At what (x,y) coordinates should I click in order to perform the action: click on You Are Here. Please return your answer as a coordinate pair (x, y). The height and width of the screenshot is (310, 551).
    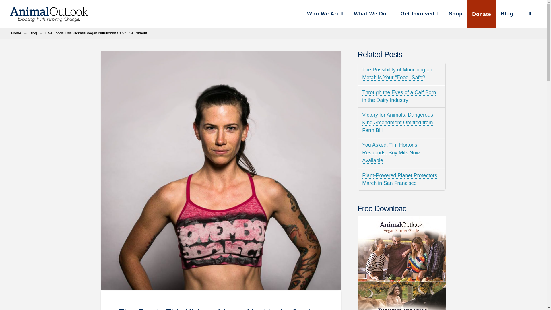
    Looking at the image, I should click on (96, 33).